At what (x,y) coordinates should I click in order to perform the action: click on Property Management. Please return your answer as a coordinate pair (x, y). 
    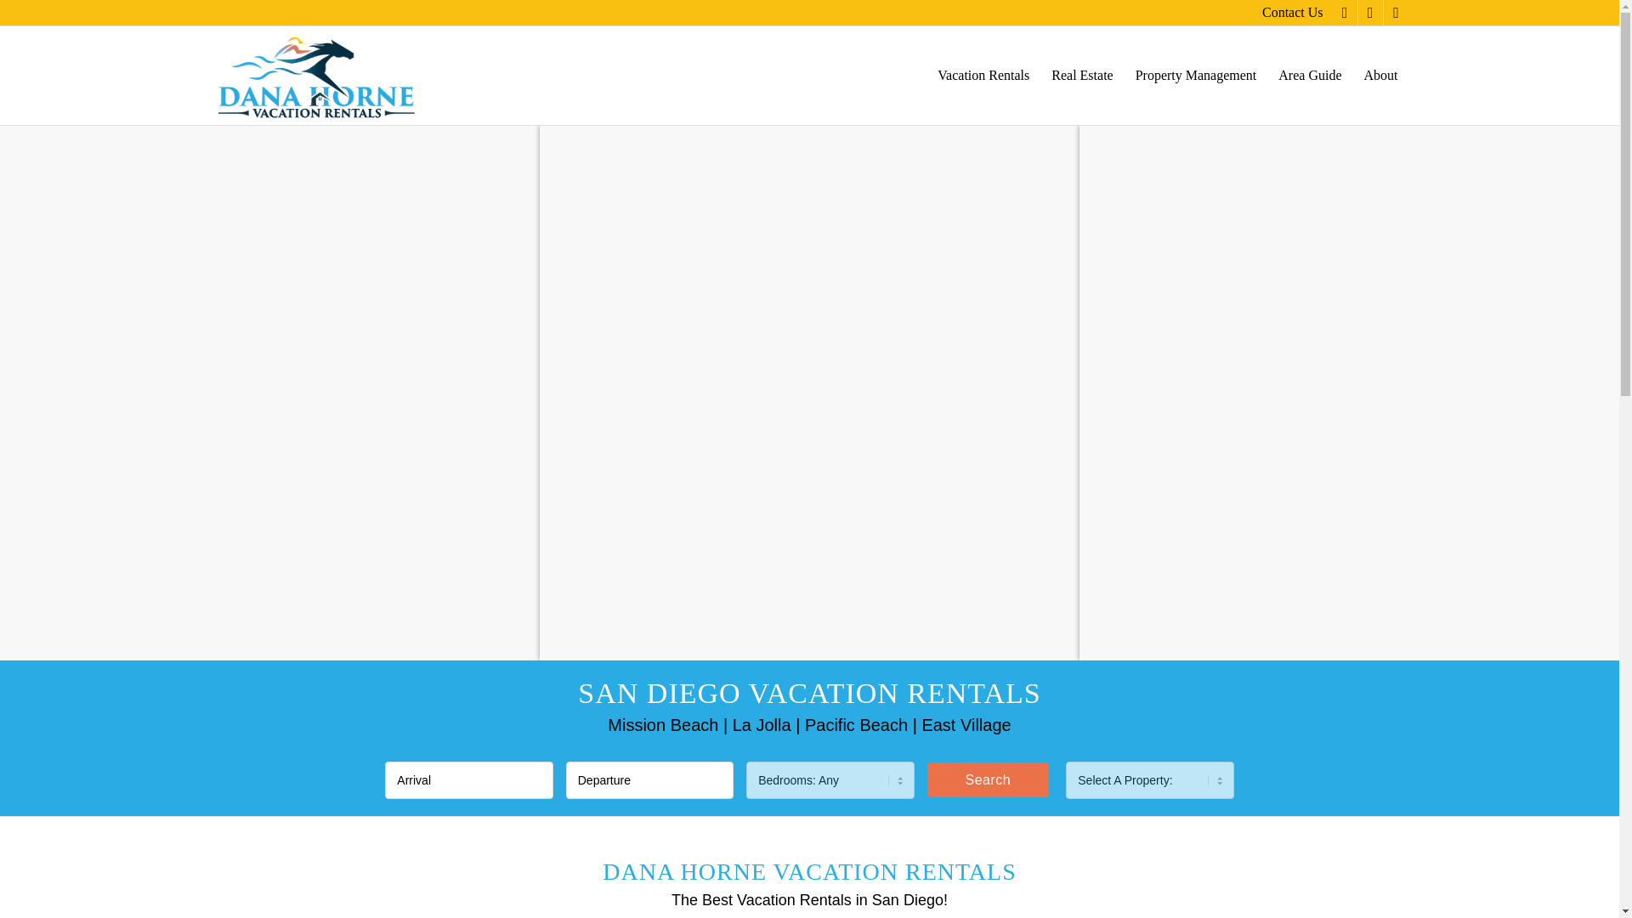
    Looking at the image, I should click on (1195, 75).